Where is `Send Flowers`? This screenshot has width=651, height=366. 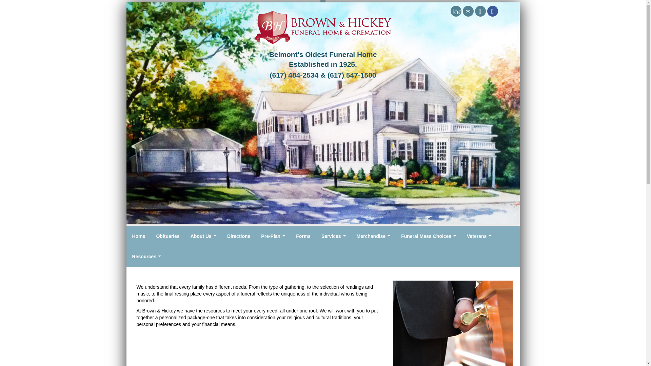 Send Flowers is located at coordinates (456, 11).